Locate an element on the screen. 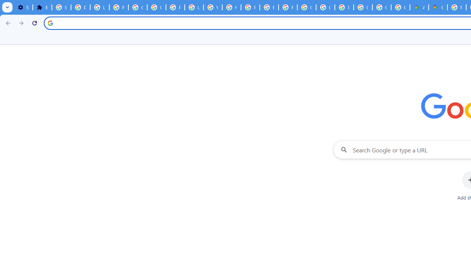  Privacy Help Center - Policies Help is located at coordinates (250, 7).